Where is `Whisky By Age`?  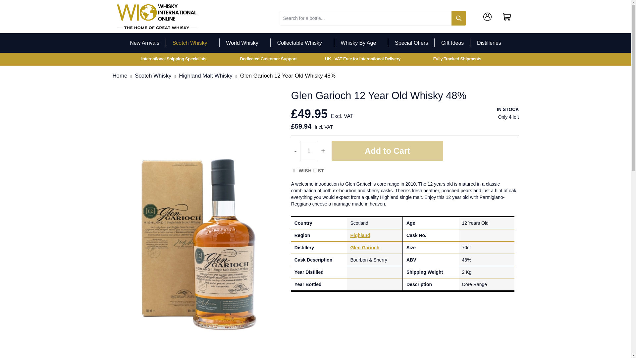
Whisky By Age is located at coordinates (361, 43).